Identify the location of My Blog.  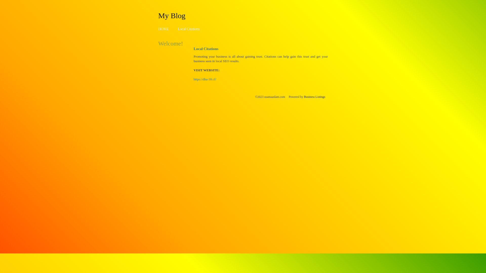
(172, 15).